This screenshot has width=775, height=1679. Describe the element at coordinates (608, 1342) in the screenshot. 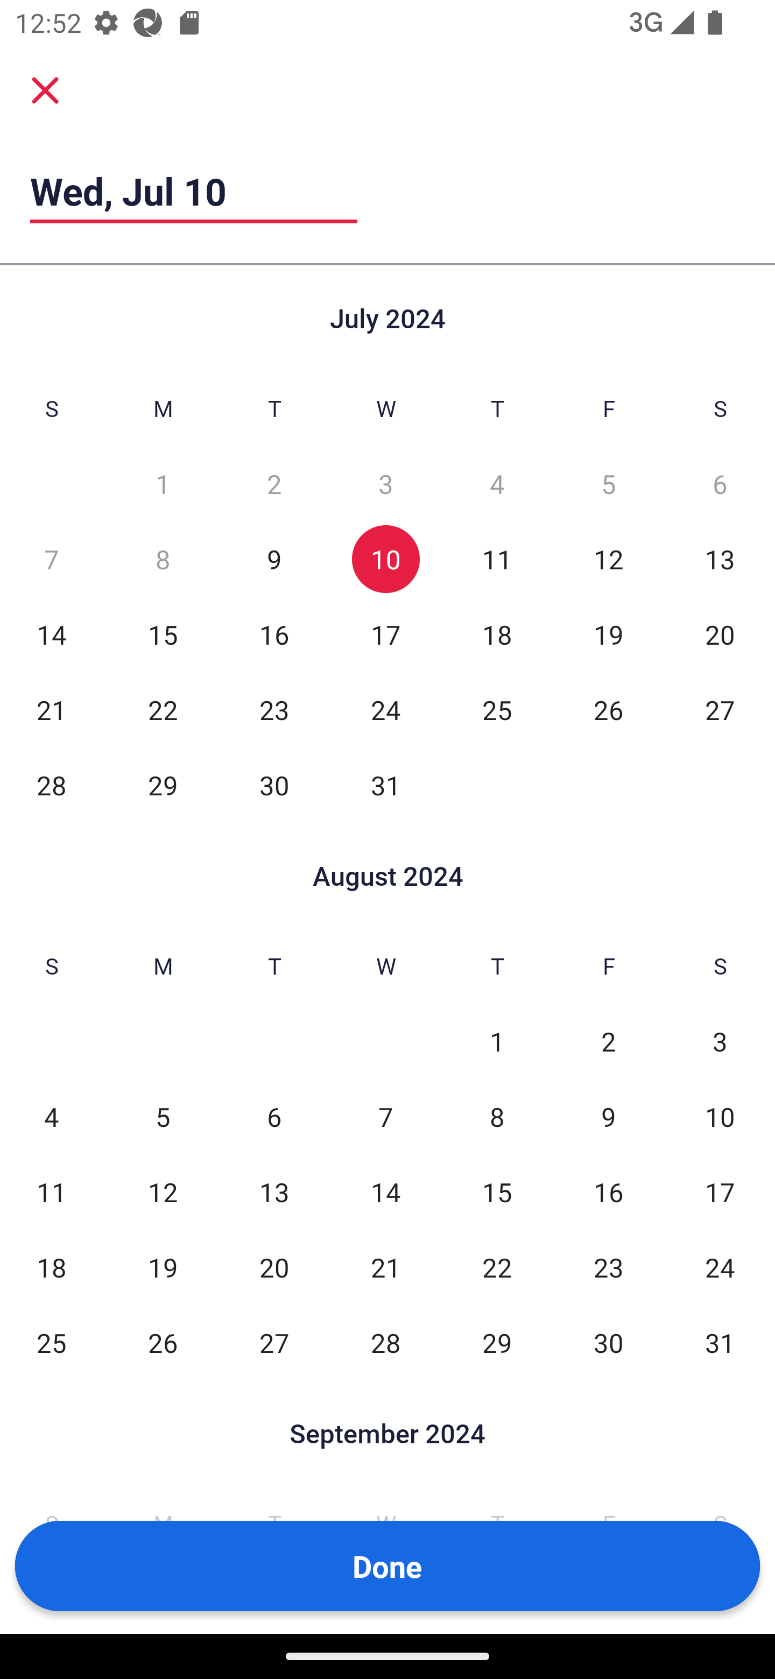

I see `30 Fri, Aug 30, Not Selected` at that location.